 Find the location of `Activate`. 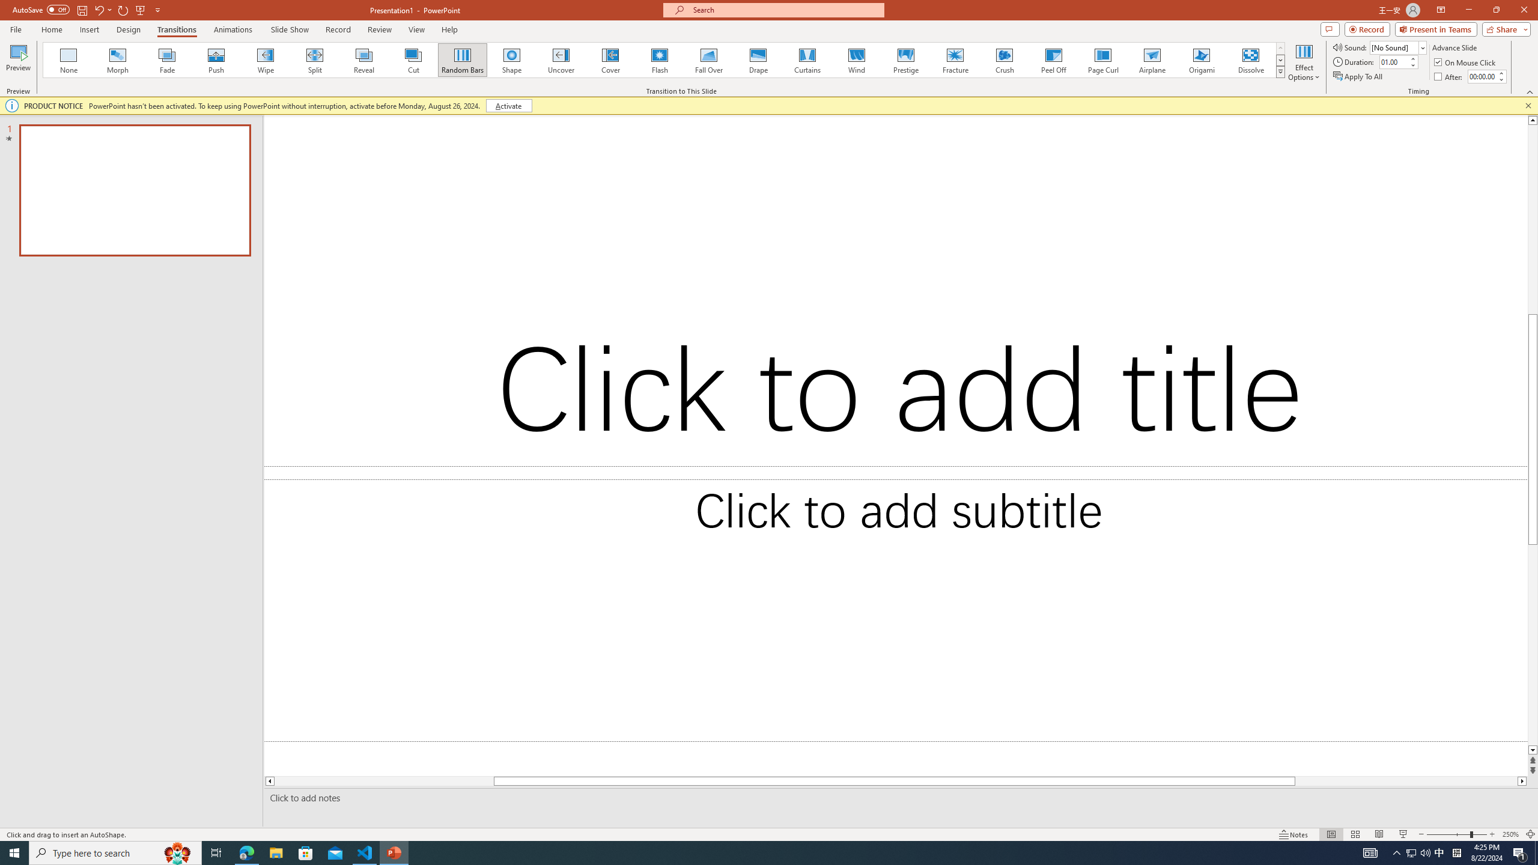

Activate is located at coordinates (508, 106).